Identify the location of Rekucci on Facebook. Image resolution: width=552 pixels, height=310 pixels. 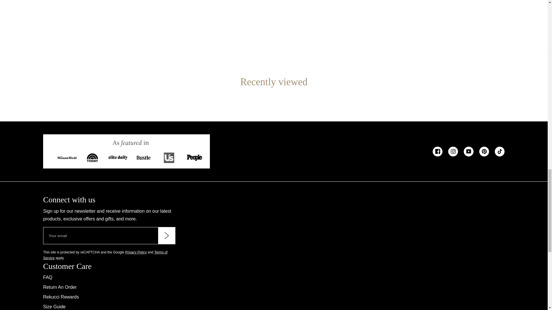
(438, 152).